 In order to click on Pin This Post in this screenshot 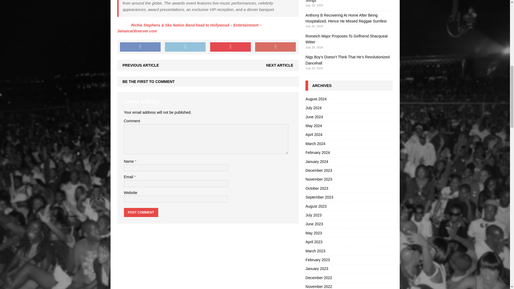, I will do `click(230, 47)`.